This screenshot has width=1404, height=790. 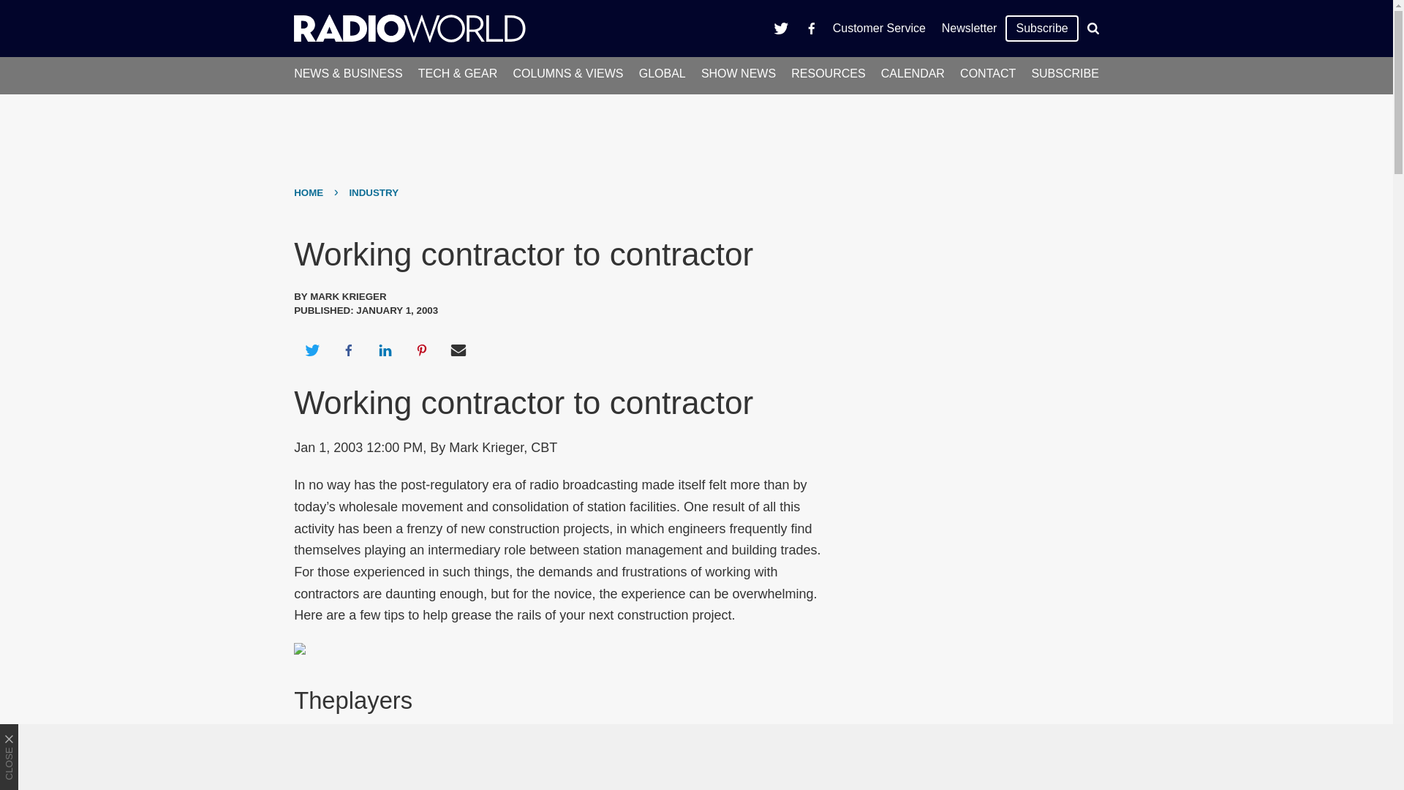 What do you see at coordinates (422, 350) in the screenshot?
I see `Share on Pinterest` at bounding box center [422, 350].